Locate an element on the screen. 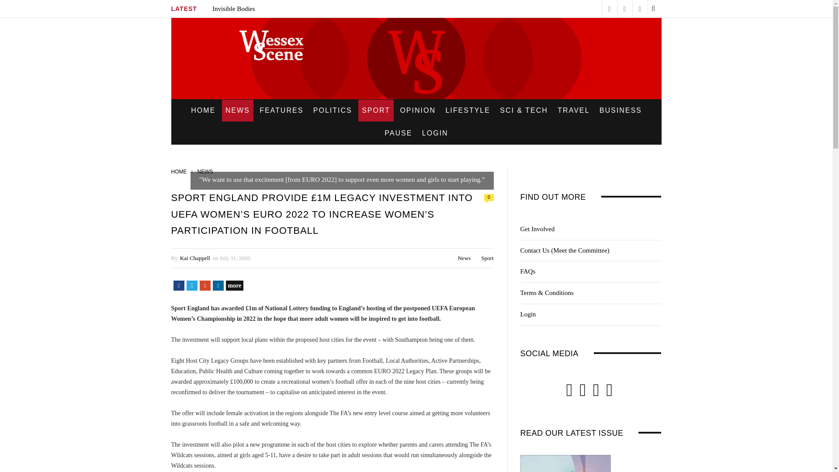 The width and height of the screenshot is (839, 472). NEWS is located at coordinates (238, 110).